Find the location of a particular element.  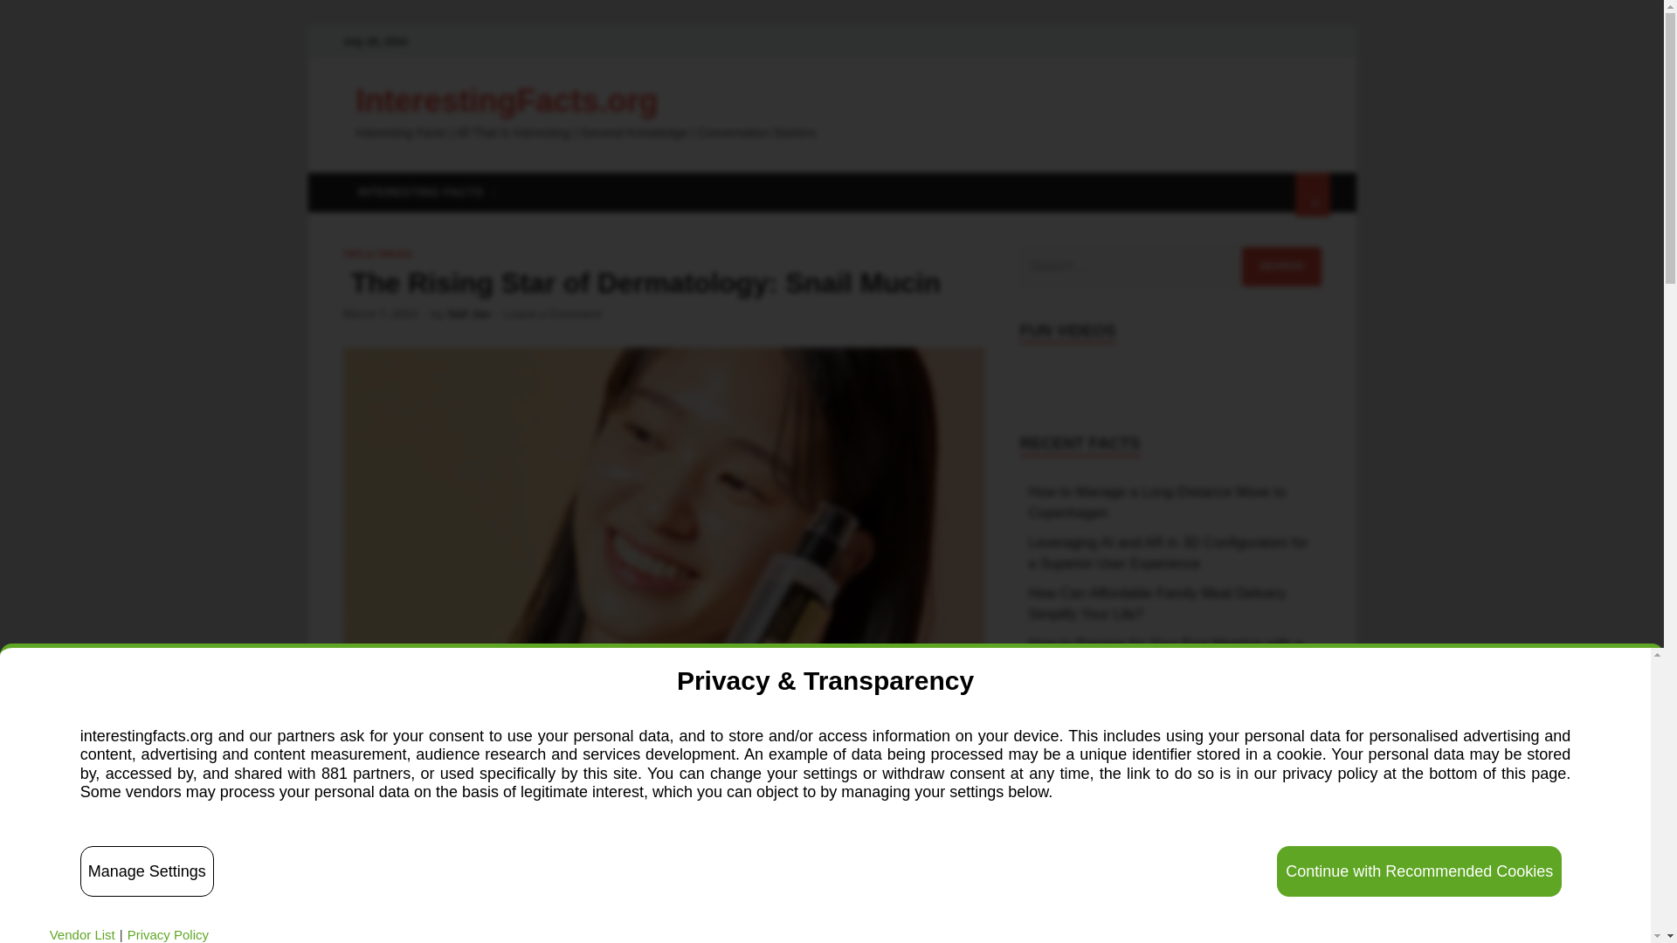

Search is located at coordinates (1281, 266).